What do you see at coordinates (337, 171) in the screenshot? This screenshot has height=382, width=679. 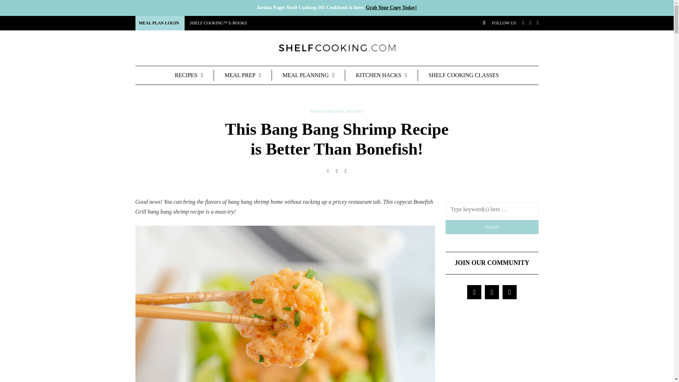 I see `Tweet this` at bounding box center [337, 171].